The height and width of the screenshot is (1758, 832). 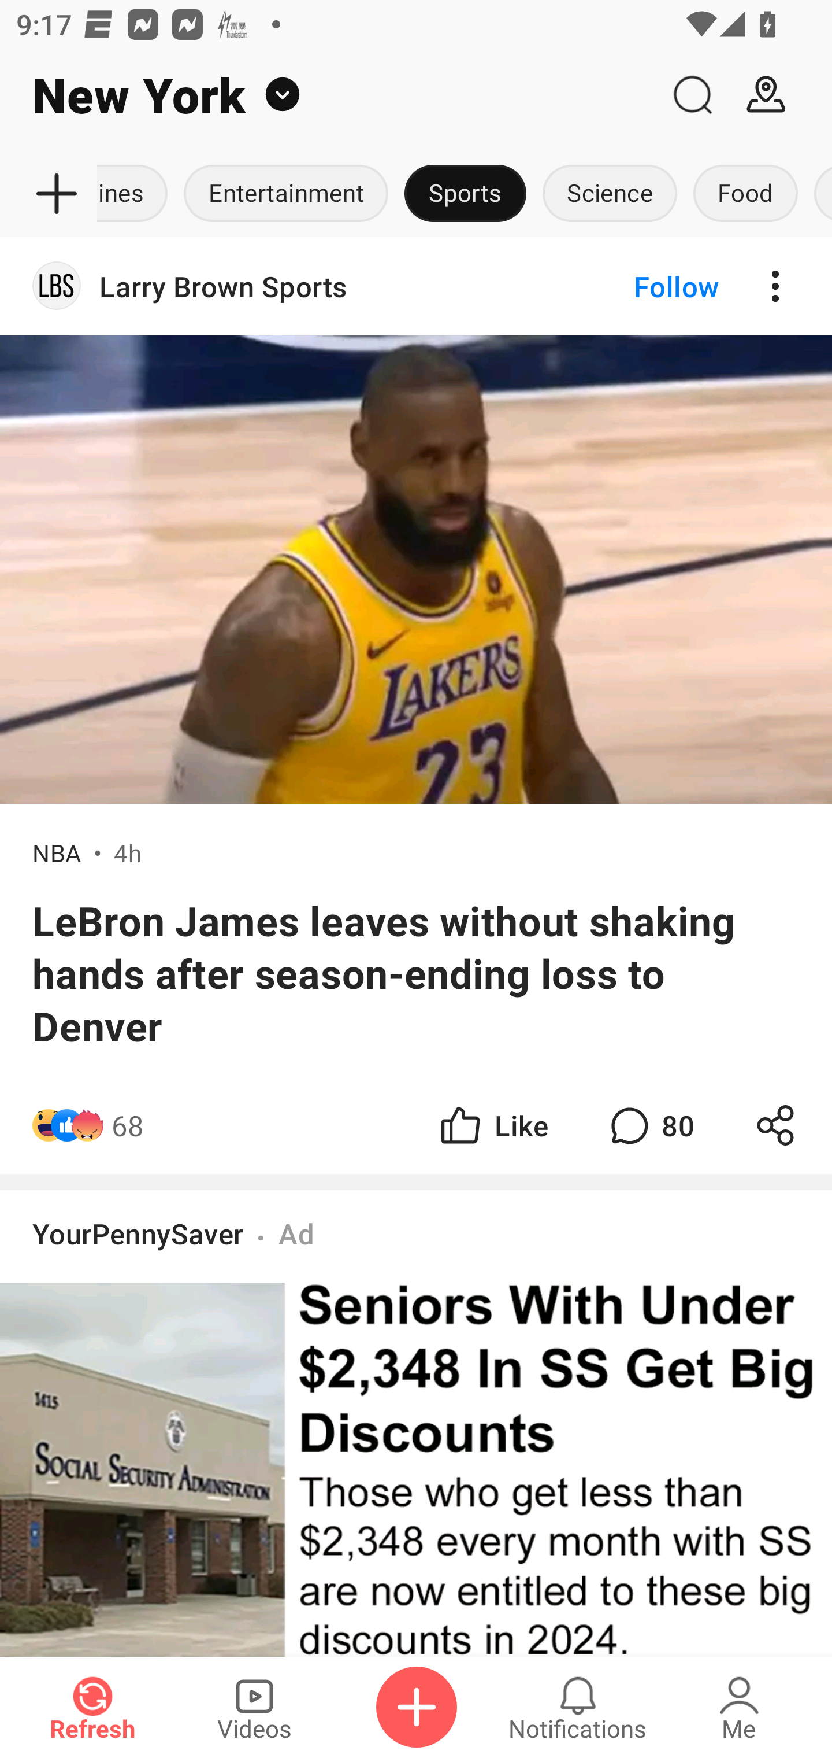 I want to click on Science, so click(x=610, y=194).